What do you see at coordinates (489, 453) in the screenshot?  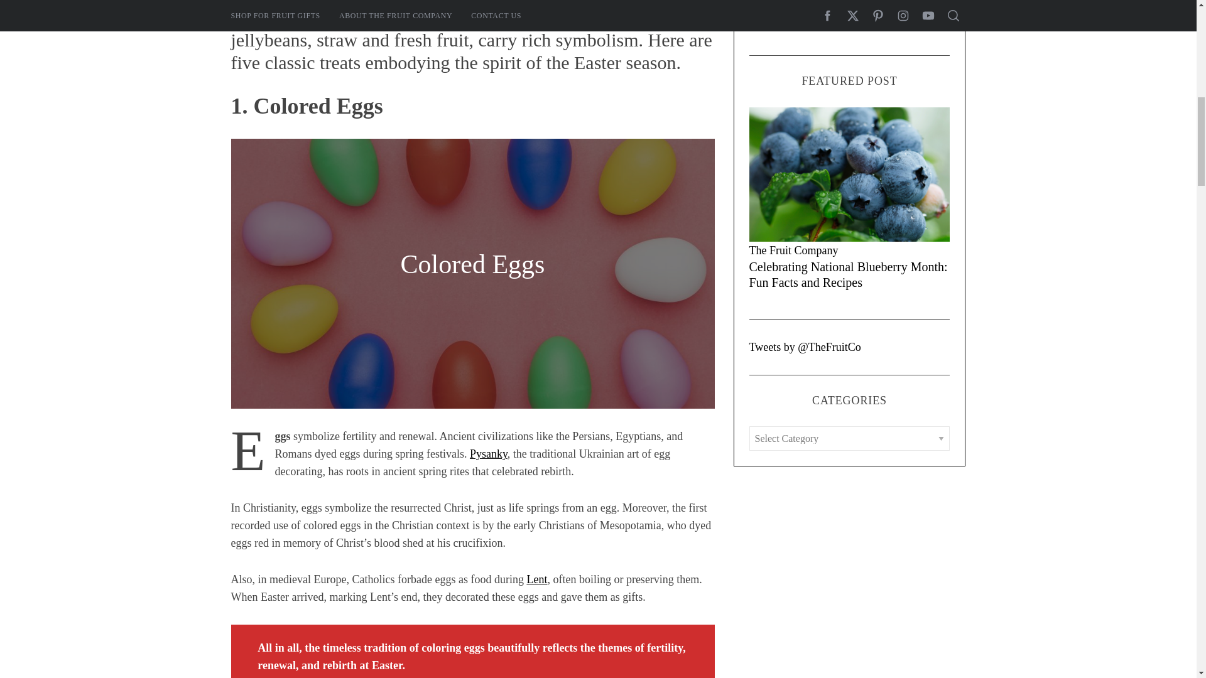 I see `Pysanky` at bounding box center [489, 453].